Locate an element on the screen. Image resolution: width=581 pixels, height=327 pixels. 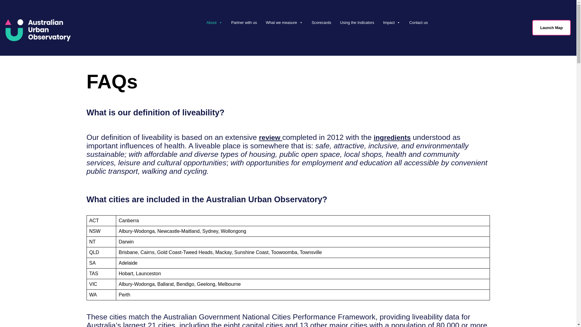
What we measure is located at coordinates (285, 22).